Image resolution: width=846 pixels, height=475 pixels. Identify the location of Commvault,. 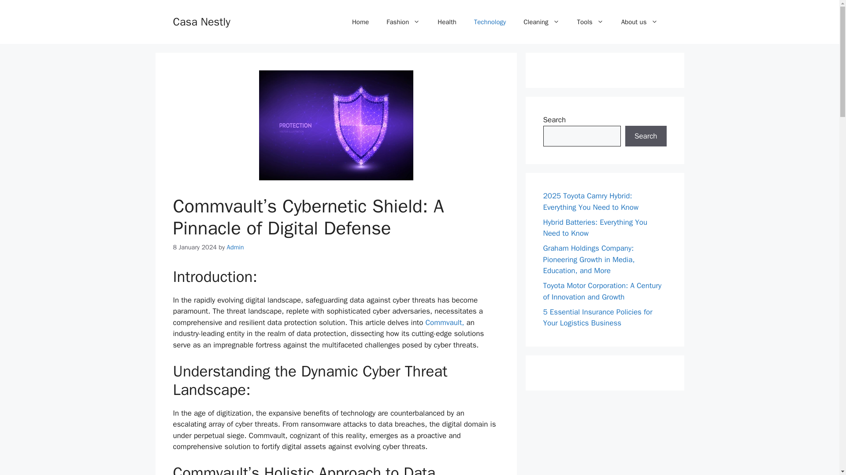
(443, 322).